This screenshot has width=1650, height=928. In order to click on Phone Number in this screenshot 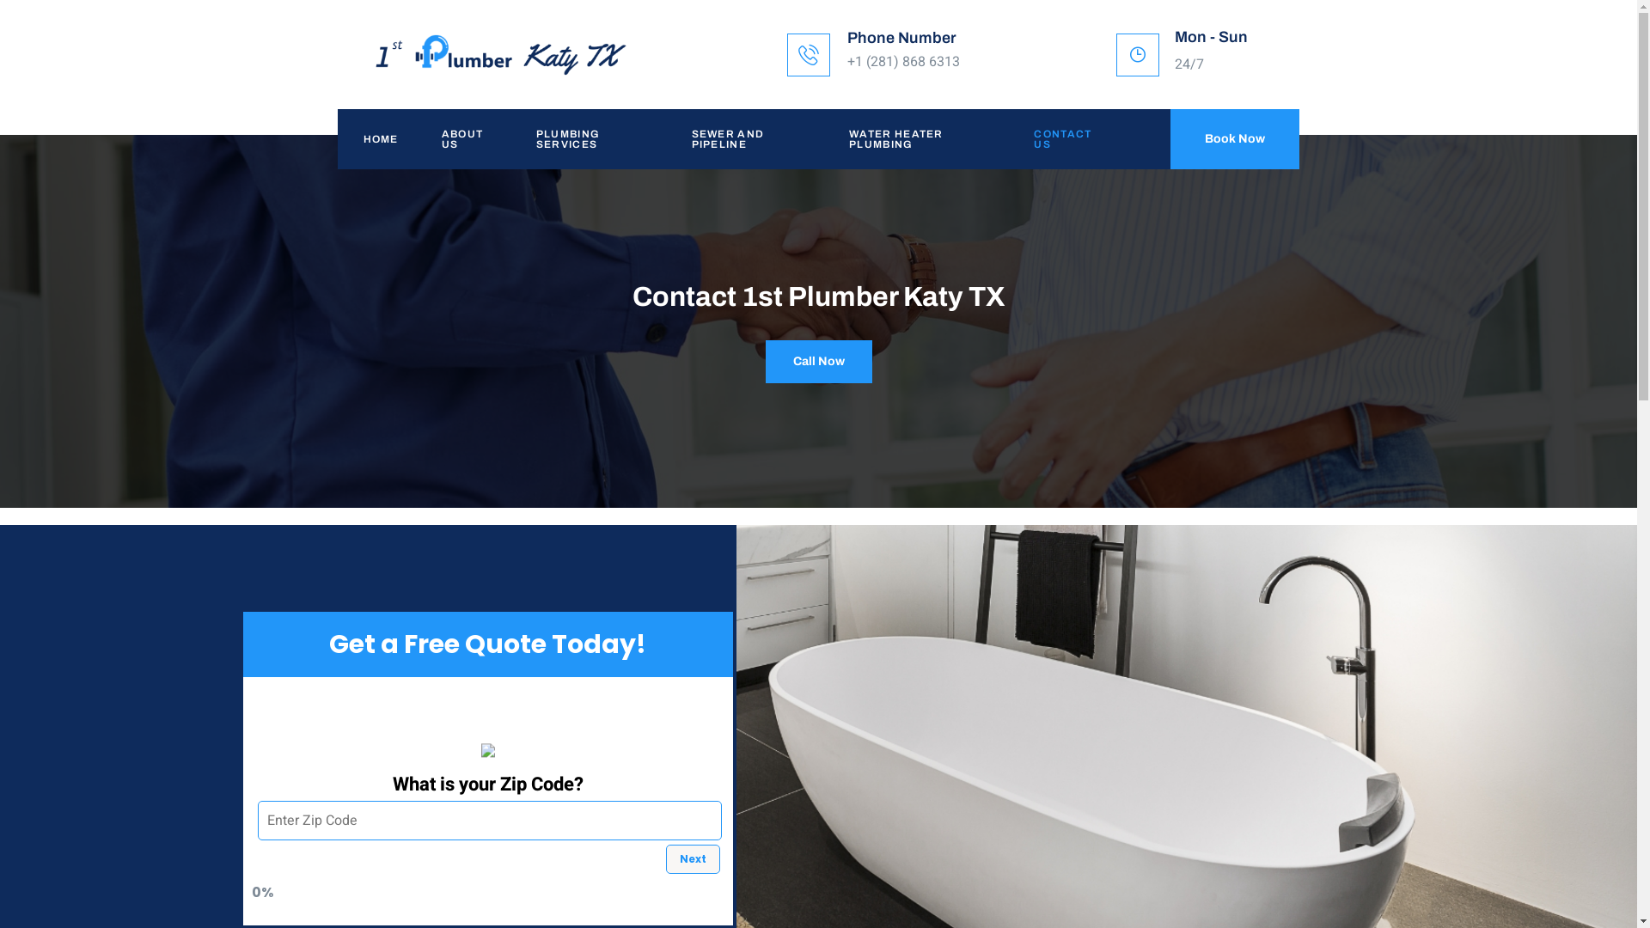, I will do `click(902, 38)`.